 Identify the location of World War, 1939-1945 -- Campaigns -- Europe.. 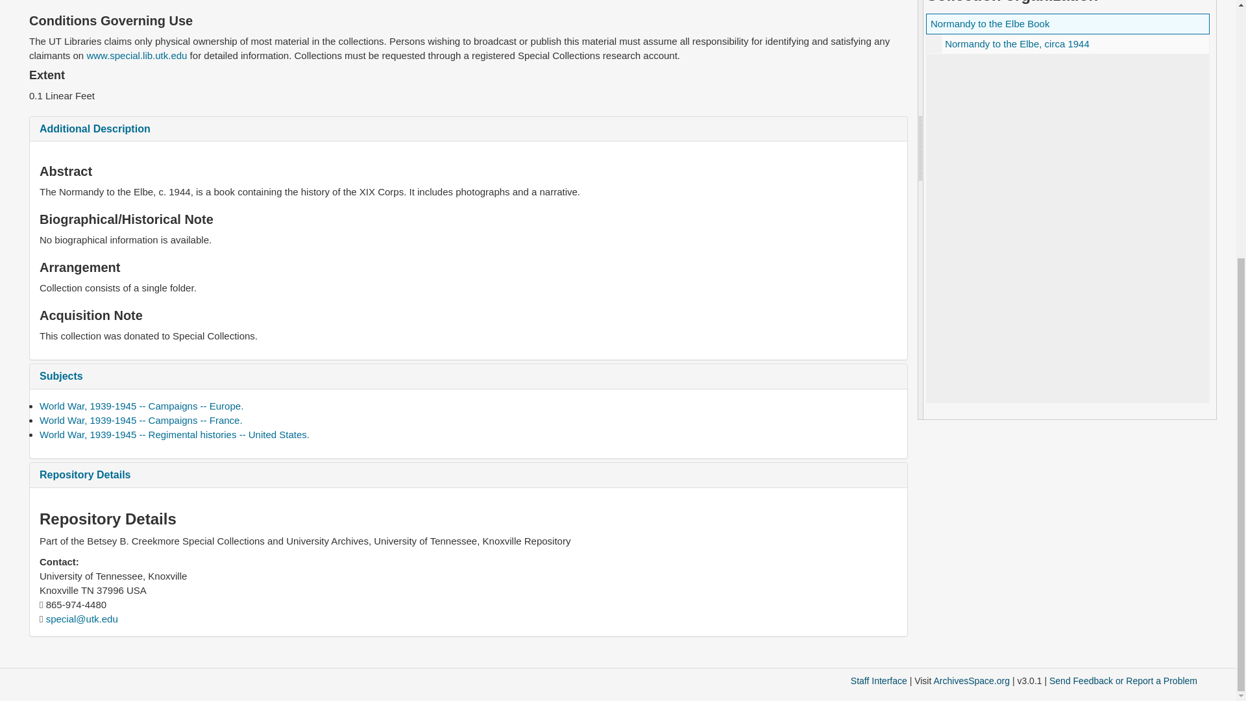
(141, 405).